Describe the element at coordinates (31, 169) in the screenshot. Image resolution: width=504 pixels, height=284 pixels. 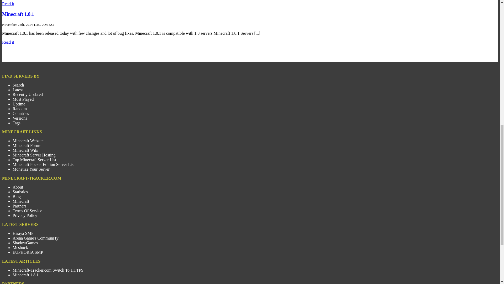
I see `Monetize Your Minecraft Server with Tebex` at that location.